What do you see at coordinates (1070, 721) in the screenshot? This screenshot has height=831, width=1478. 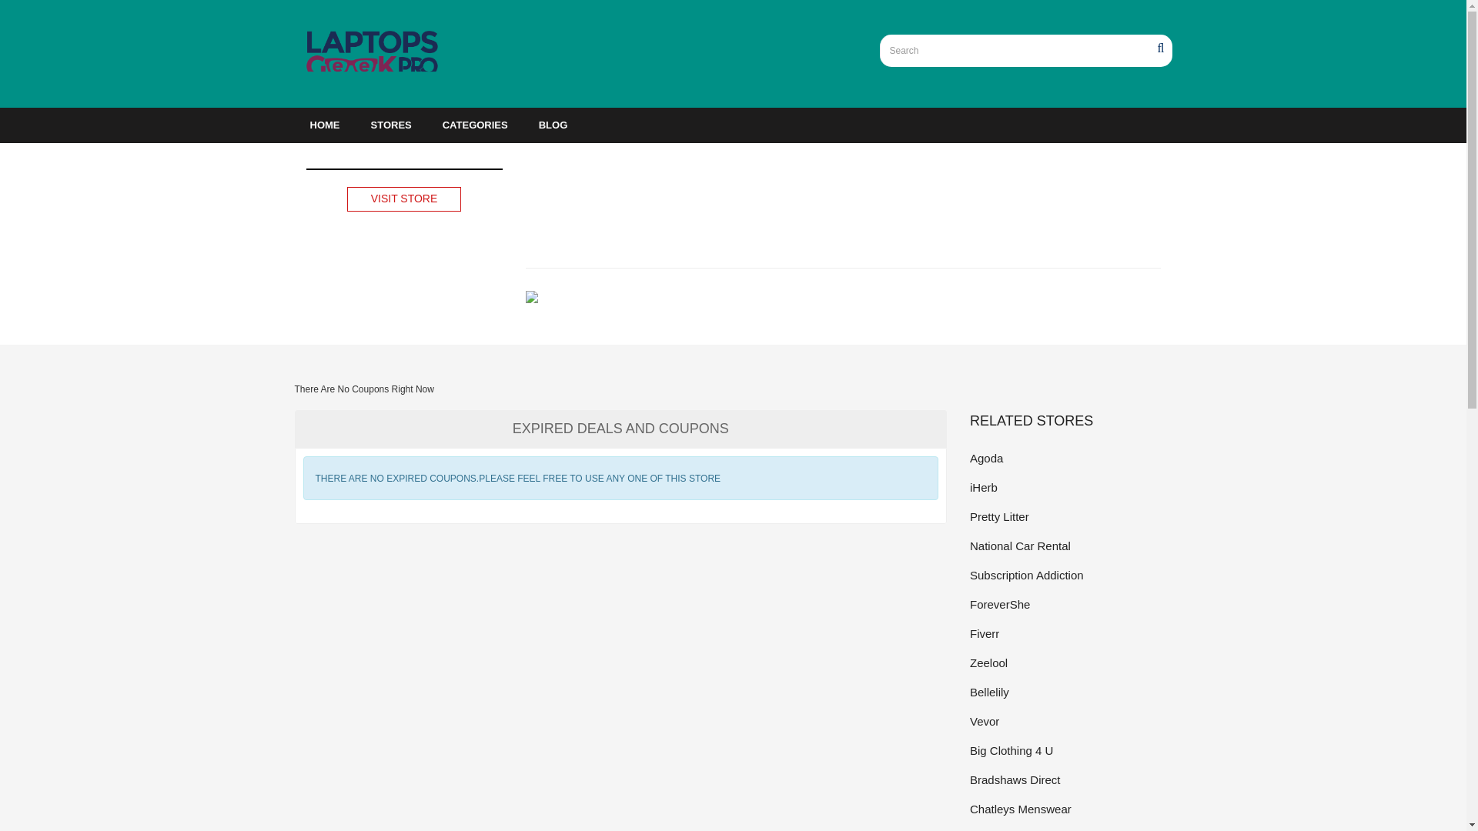 I see `Vevor` at bounding box center [1070, 721].